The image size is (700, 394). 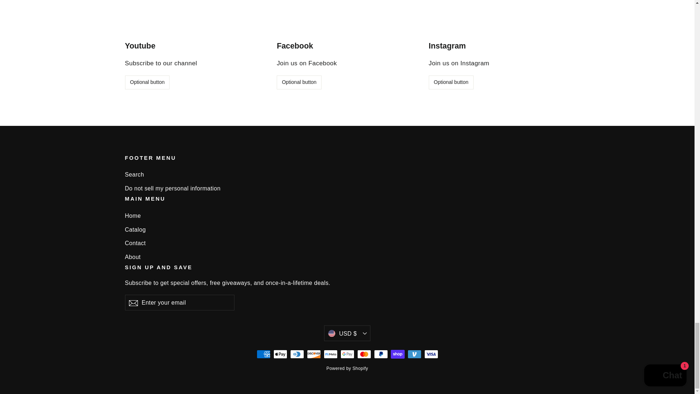 I want to click on Optional button, so click(x=147, y=82).